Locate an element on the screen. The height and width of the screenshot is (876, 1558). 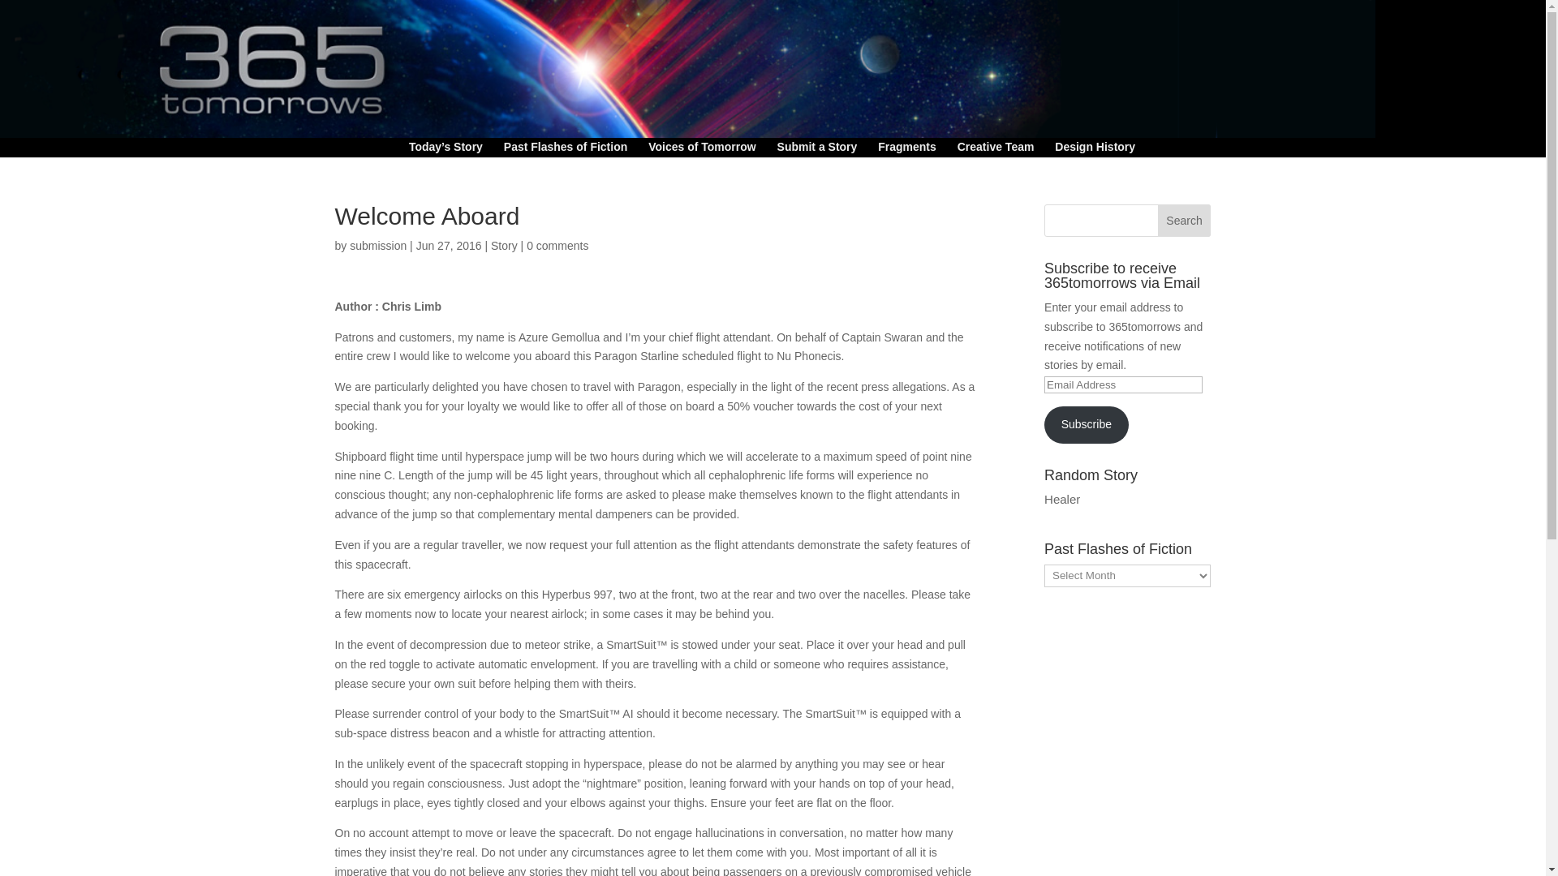
Past Flashes of Fiction is located at coordinates (565, 149).